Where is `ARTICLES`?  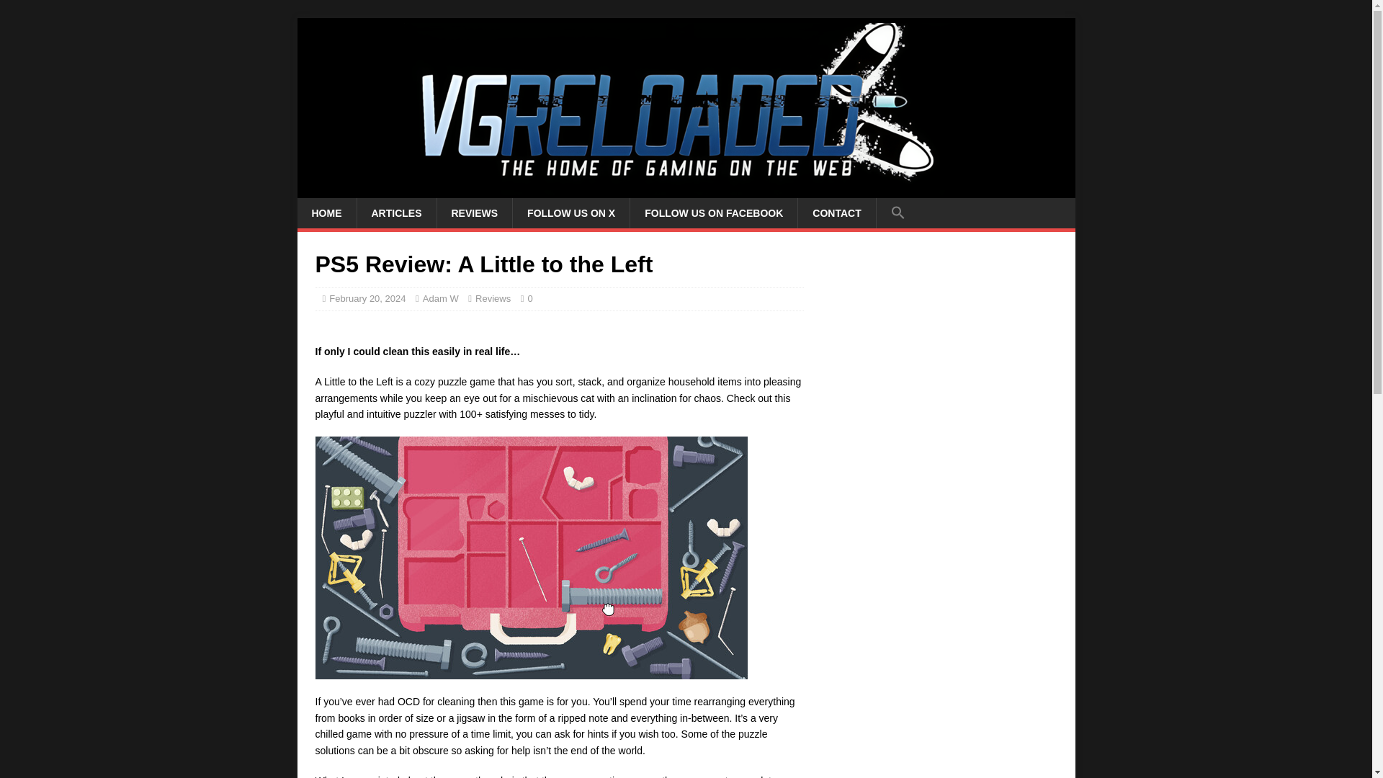
ARTICLES is located at coordinates (395, 213).